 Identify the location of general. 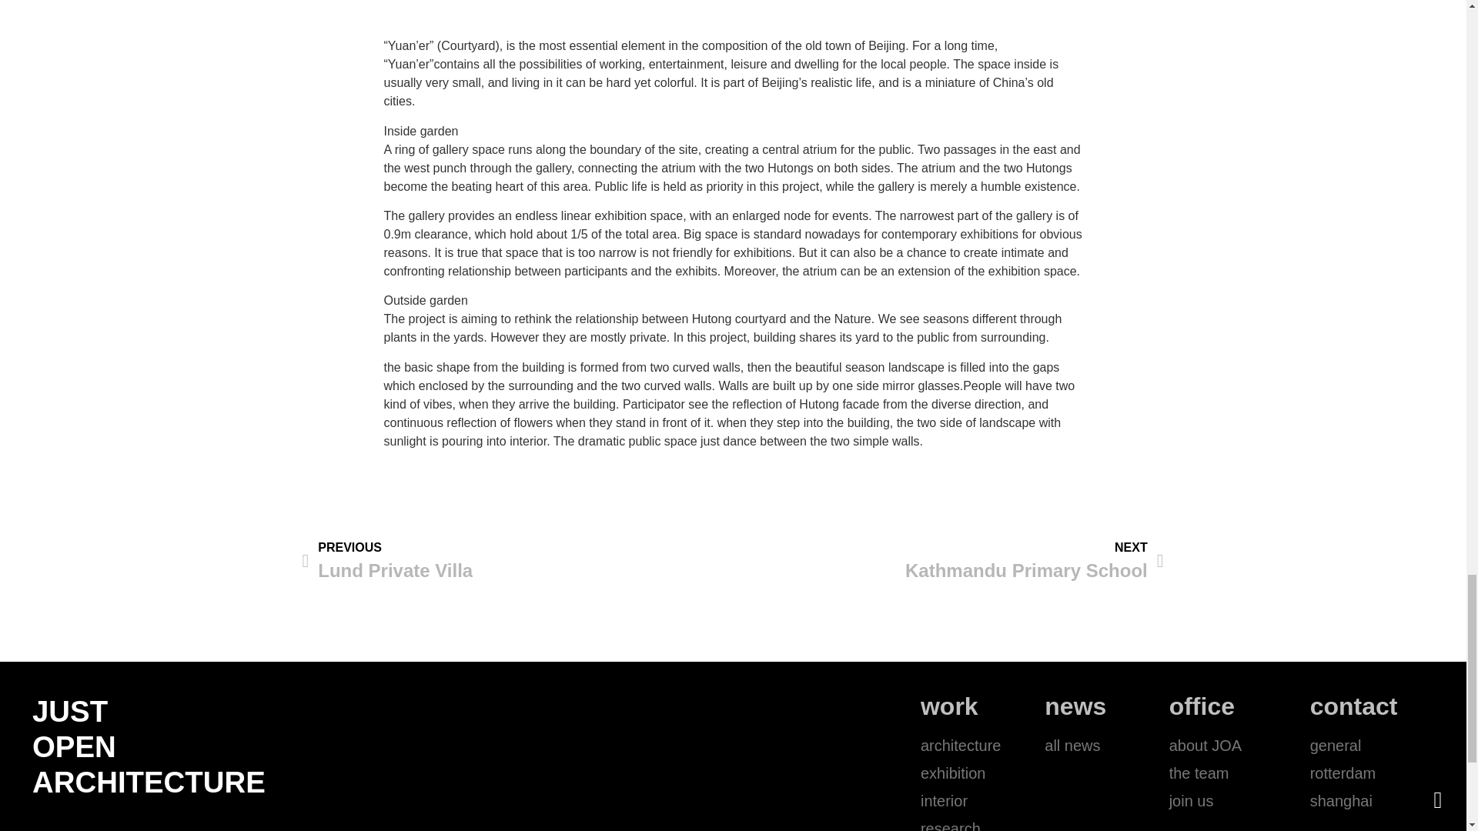
(961, 773).